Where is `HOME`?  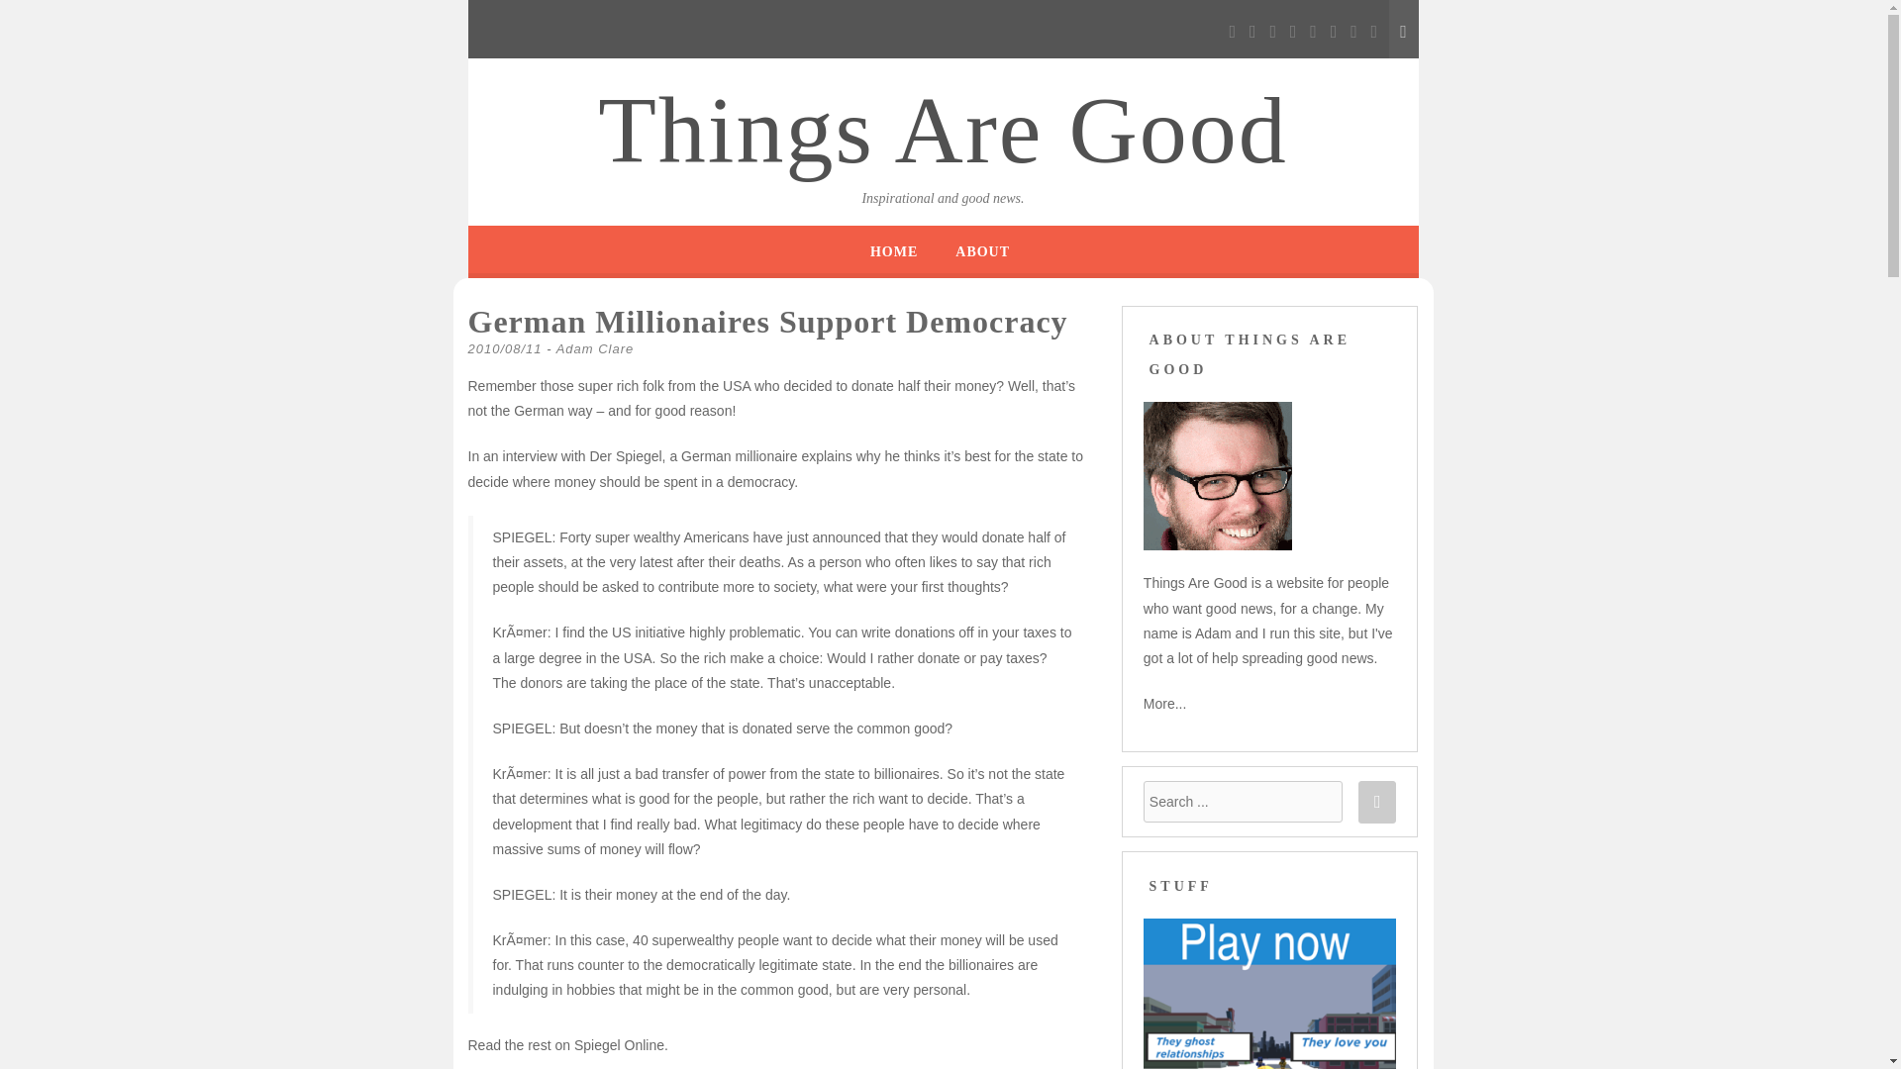
HOME is located at coordinates (894, 251).